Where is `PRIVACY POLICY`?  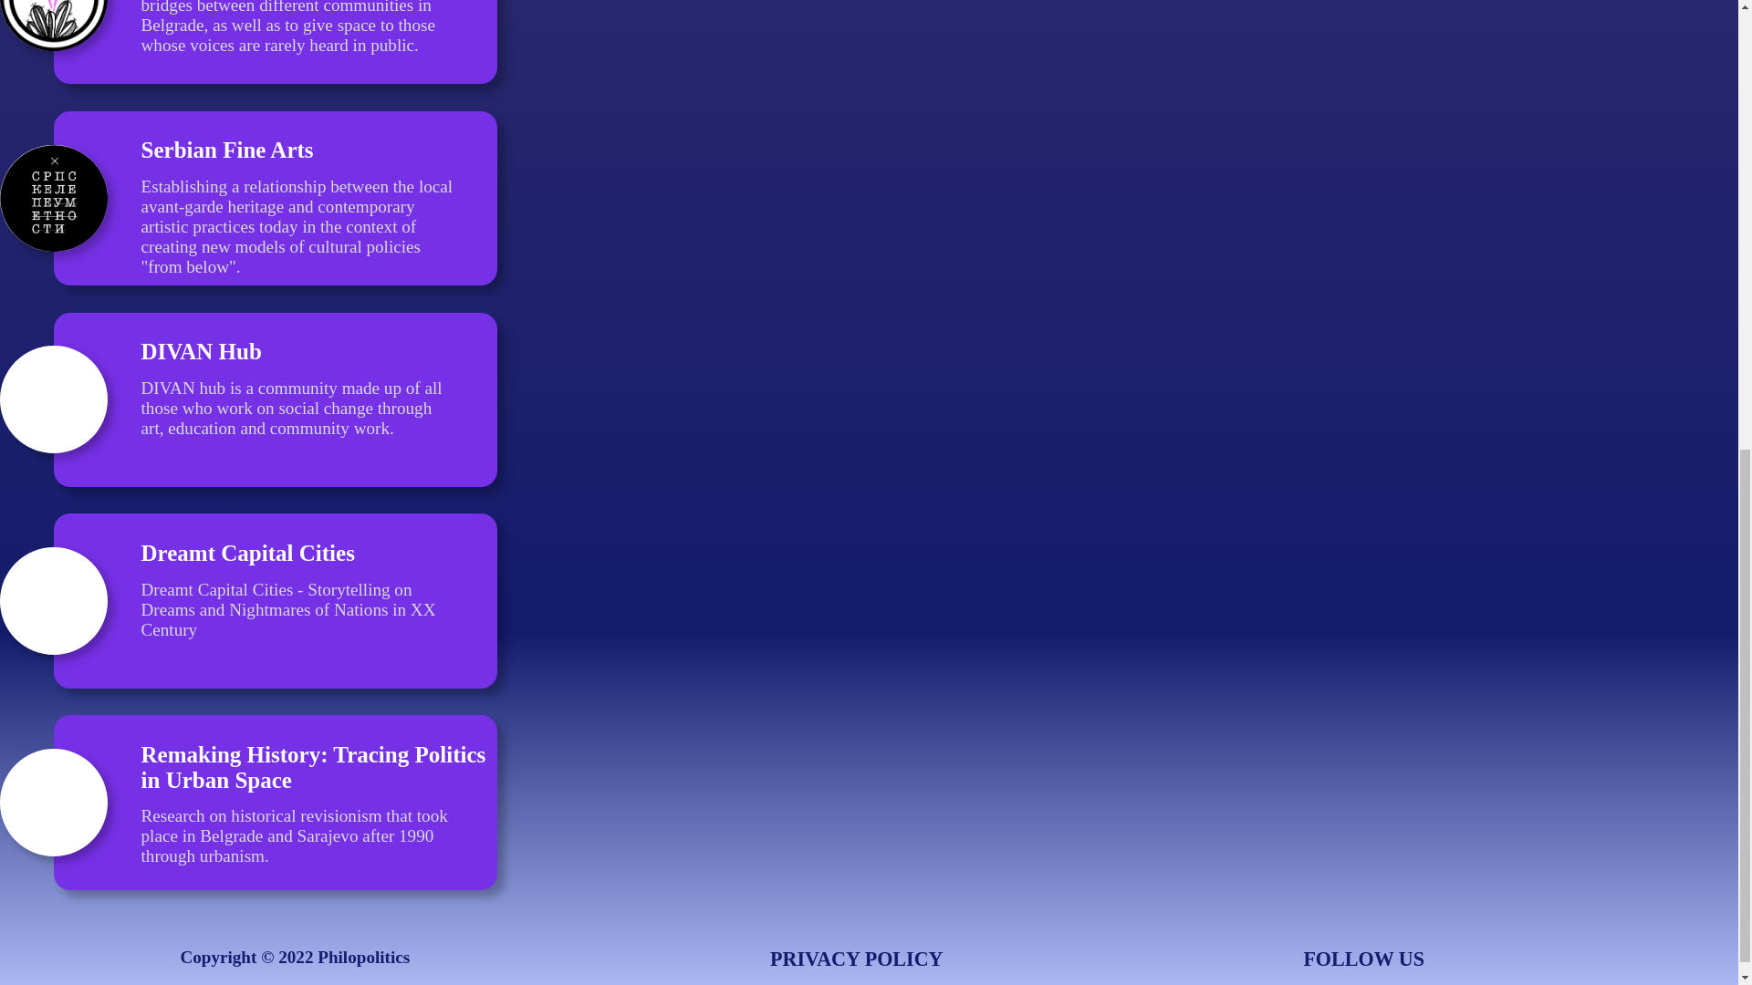
PRIVACY POLICY is located at coordinates (857, 958).